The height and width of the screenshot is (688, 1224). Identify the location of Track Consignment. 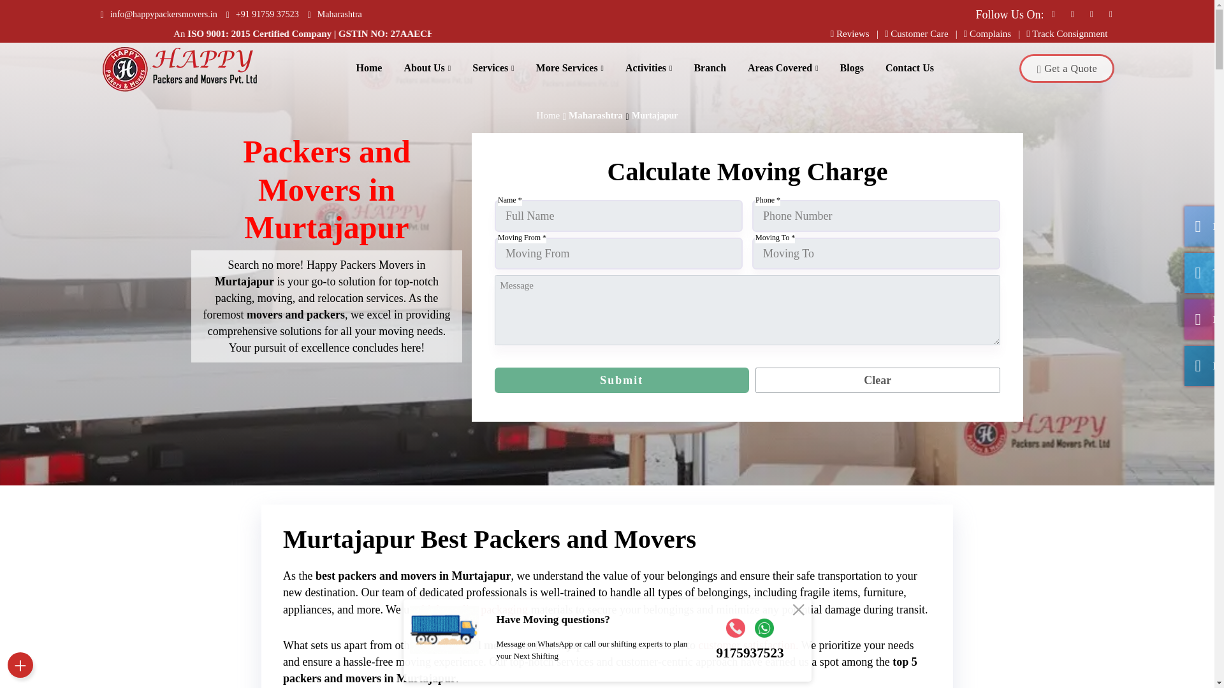
(1067, 33).